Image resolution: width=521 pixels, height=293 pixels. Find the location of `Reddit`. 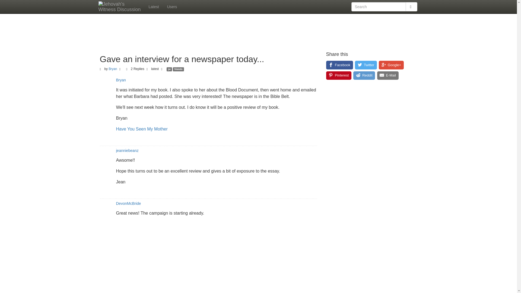

Reddit is located at coordinates (364, 75).